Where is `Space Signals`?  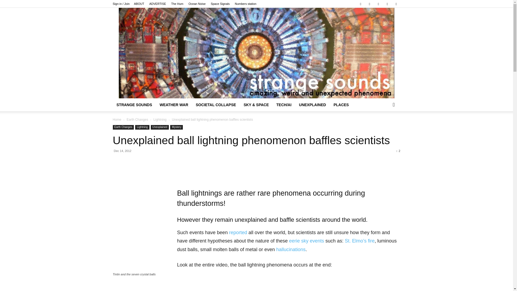 Space Signals is located at coordinates (220, 4).